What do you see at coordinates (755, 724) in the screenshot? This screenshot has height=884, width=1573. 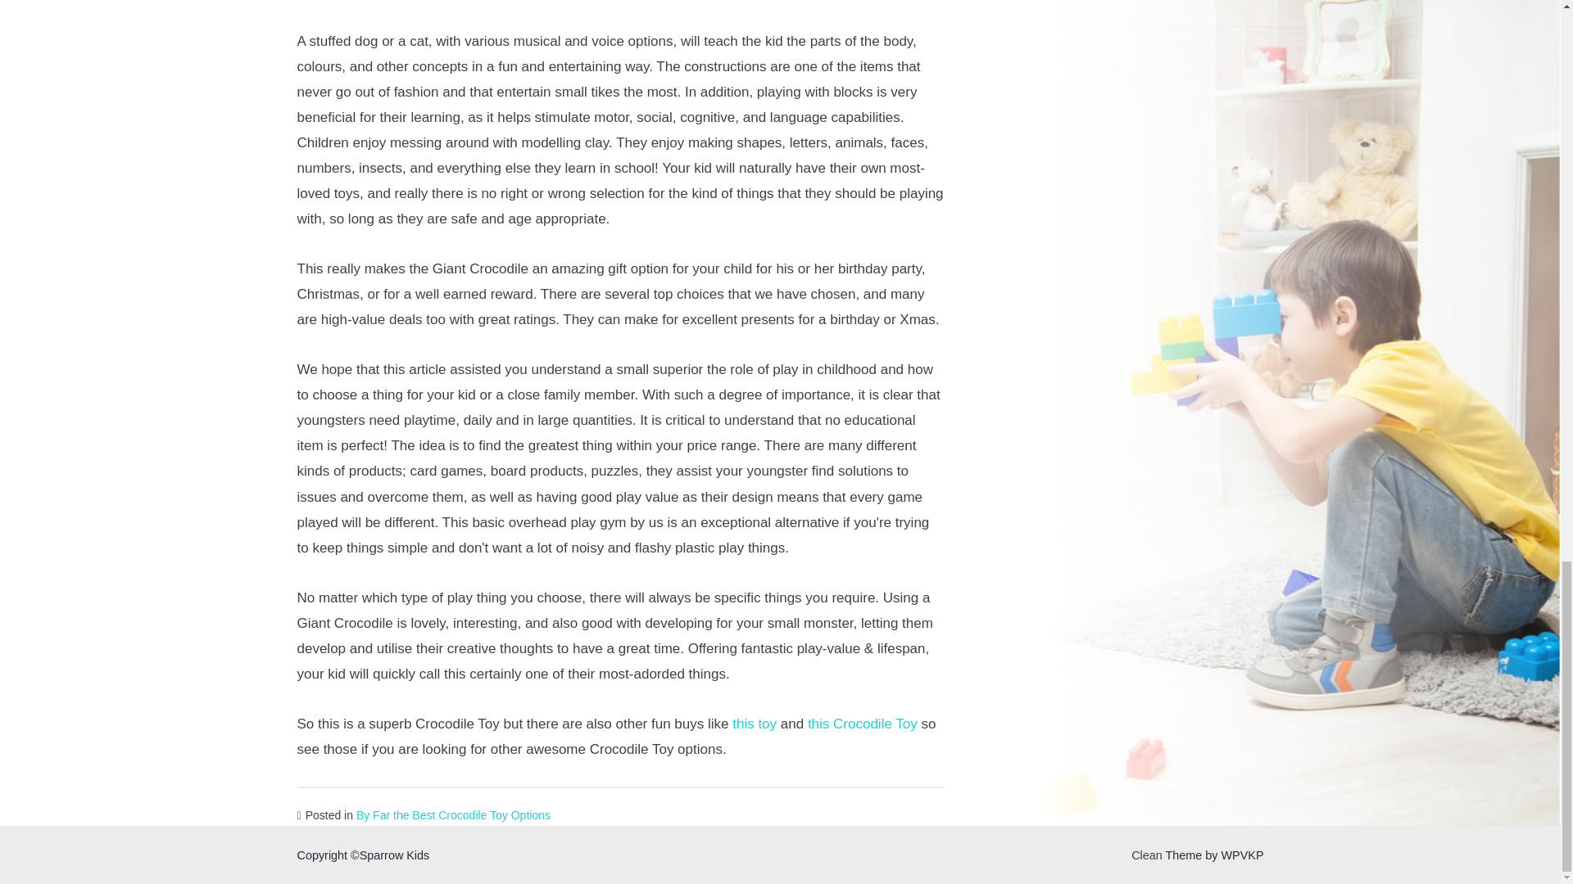 I see `this toy` at bounding box center [755, 724].